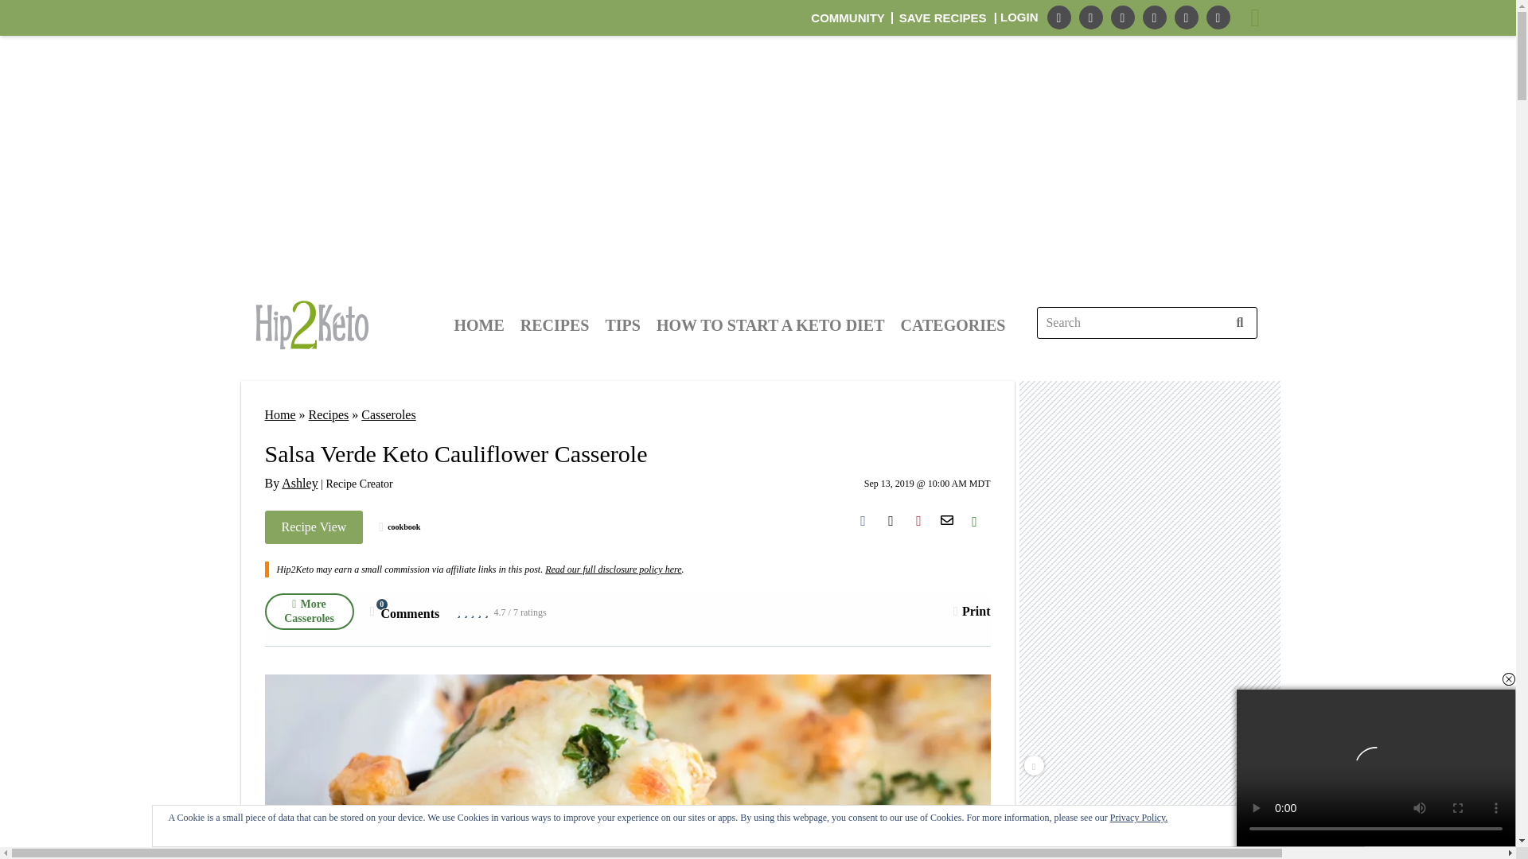 Image resolution: width=1528 pixels, height=859 pixels. Describe the element at coordinates (953, 325) in the screenshot. I see `CATEGORIES` at that location.